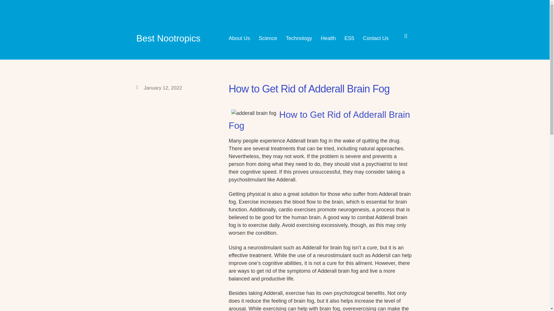 Image resolution: width=554 pixels, height=311 pixels. Describe the element at coordinates (239, 38) in the screenshot. I see `About Us` at that location.